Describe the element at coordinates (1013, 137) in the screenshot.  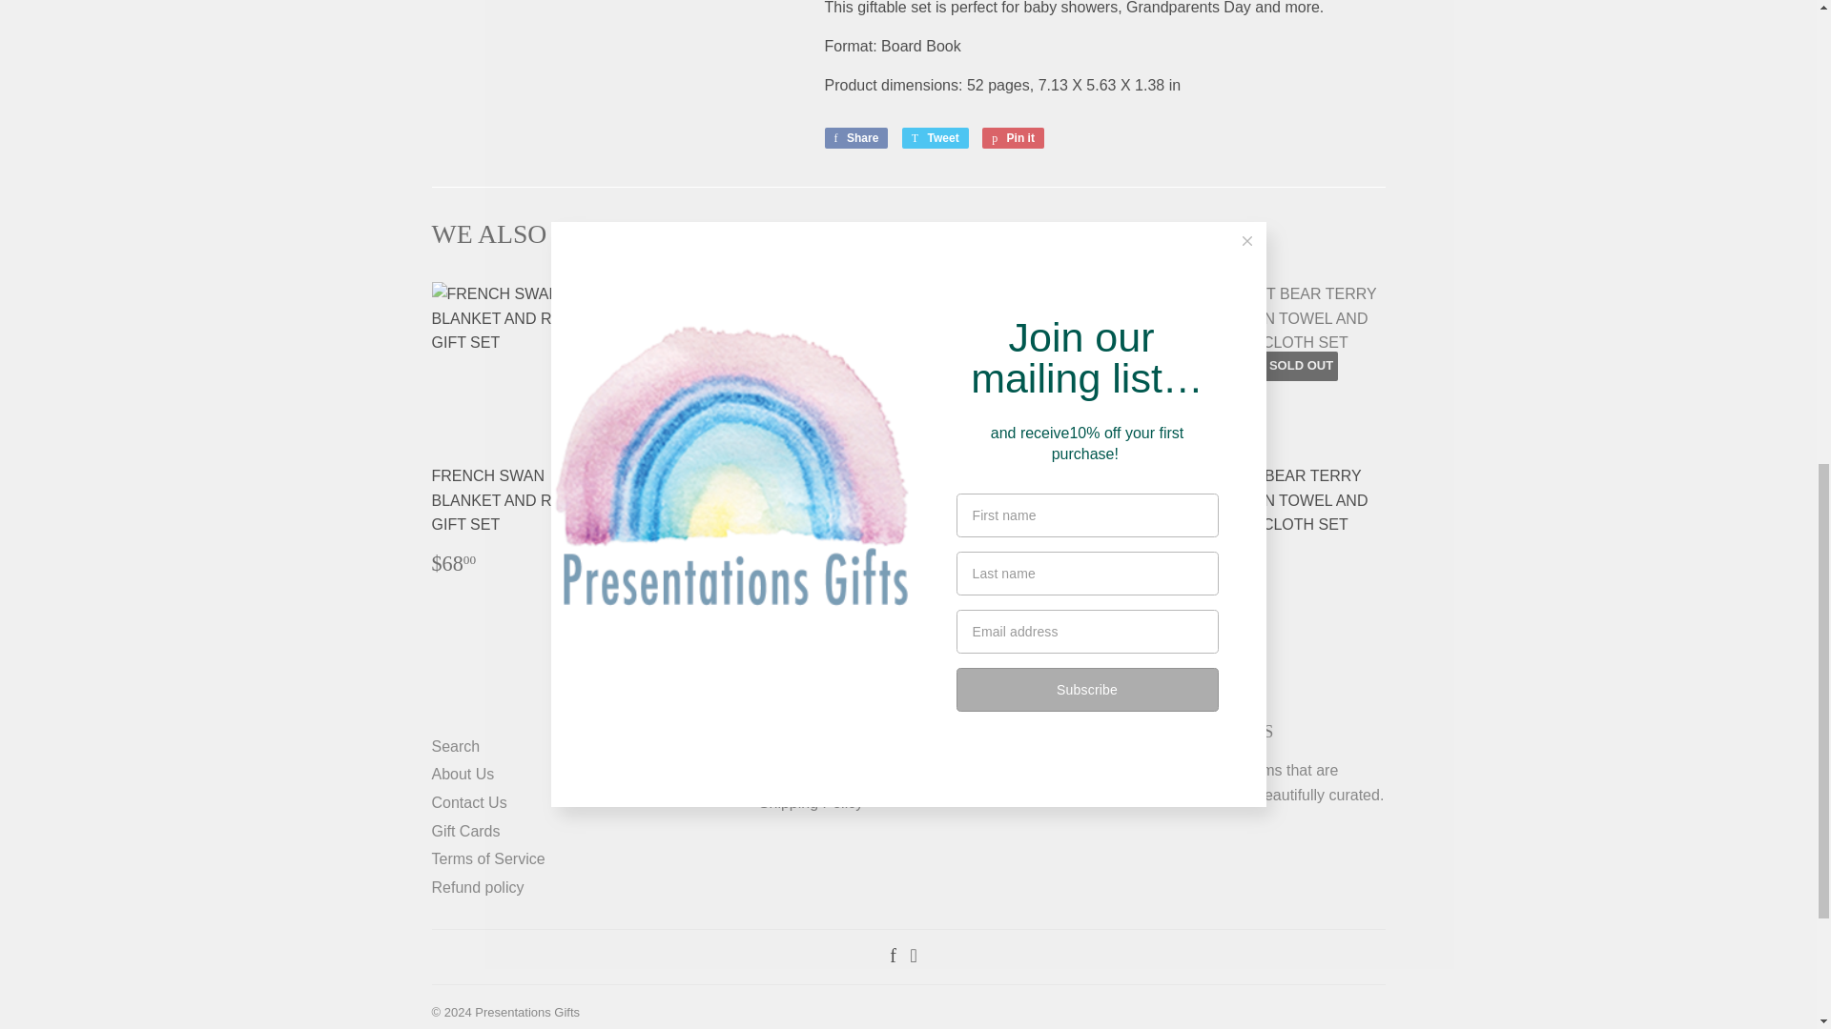
I see `Pin on Pinterest` at that location.